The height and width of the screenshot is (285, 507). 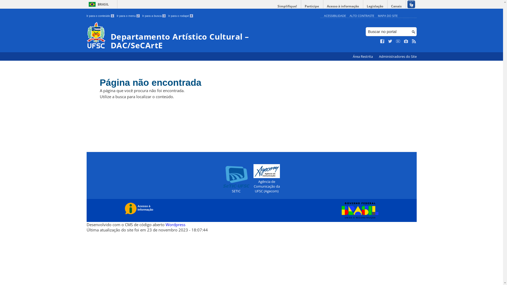 I want to click on Canais, so click(x=397, y=6).